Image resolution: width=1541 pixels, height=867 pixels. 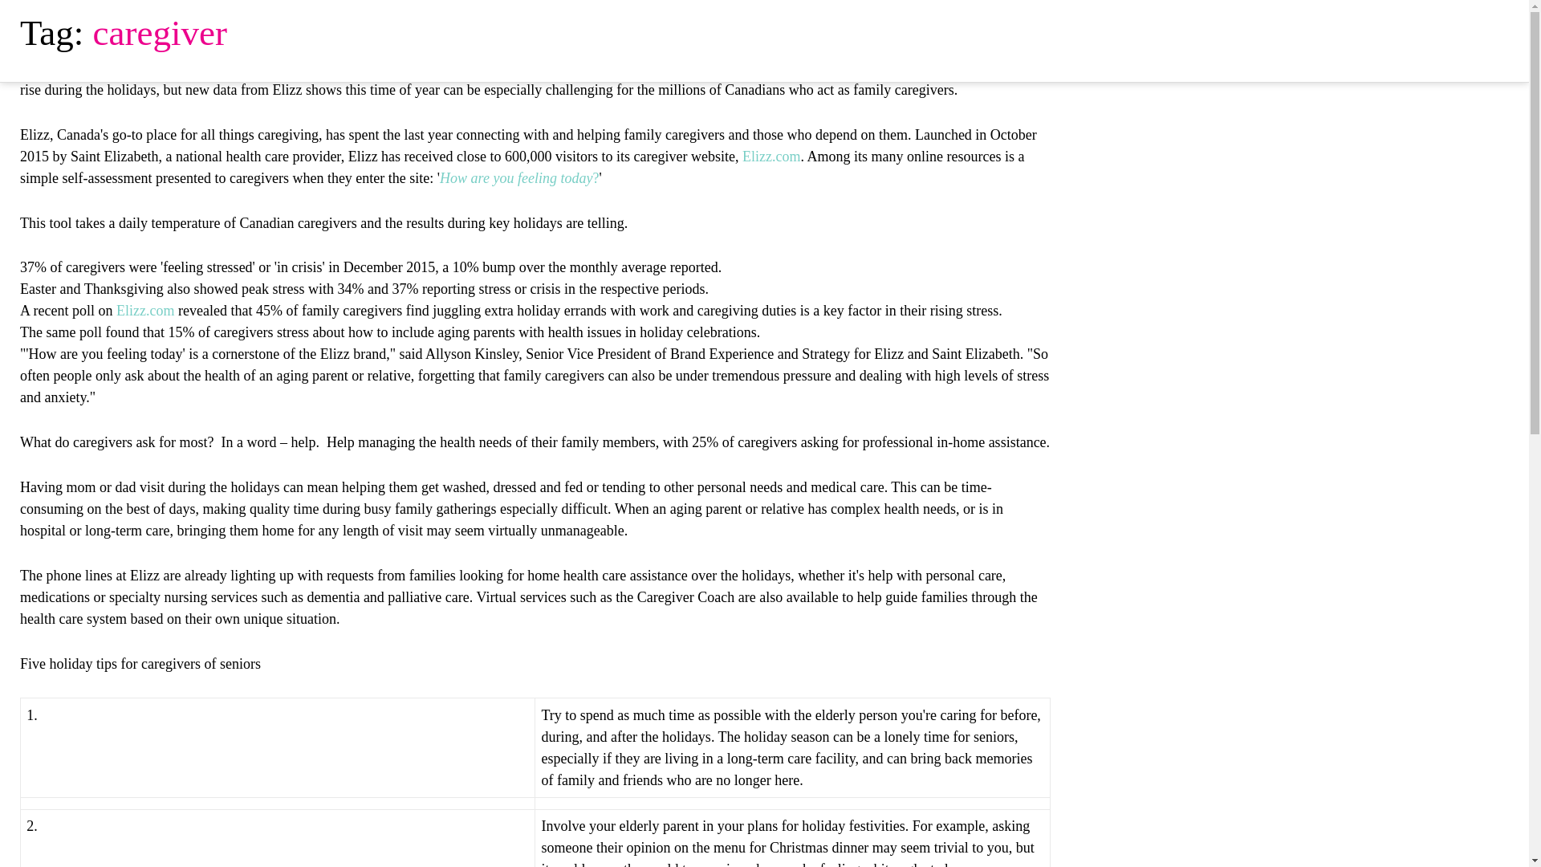 What do you see at coordinates (518, 178) in the screenshot?
I see `How are you feeling today?` at bounding box center [518, 178].